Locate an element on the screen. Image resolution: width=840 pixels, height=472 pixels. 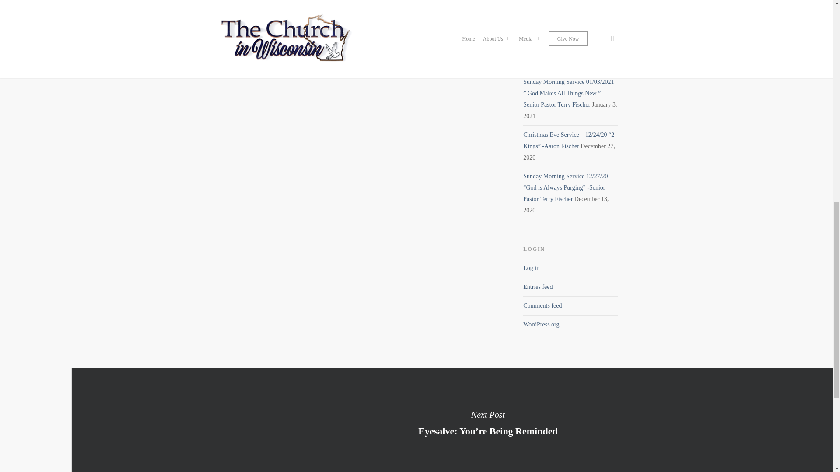
Entries feed is located at coordinates (538, 287).